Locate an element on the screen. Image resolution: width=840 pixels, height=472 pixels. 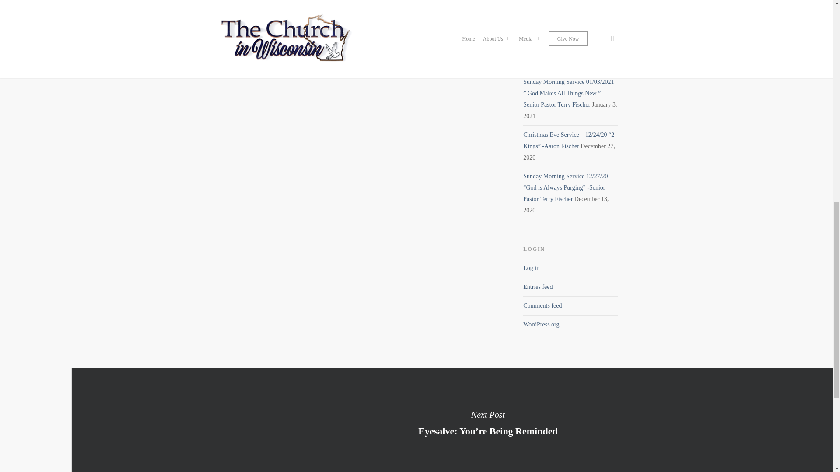
Entries feed is located at coordinates (538, 287).